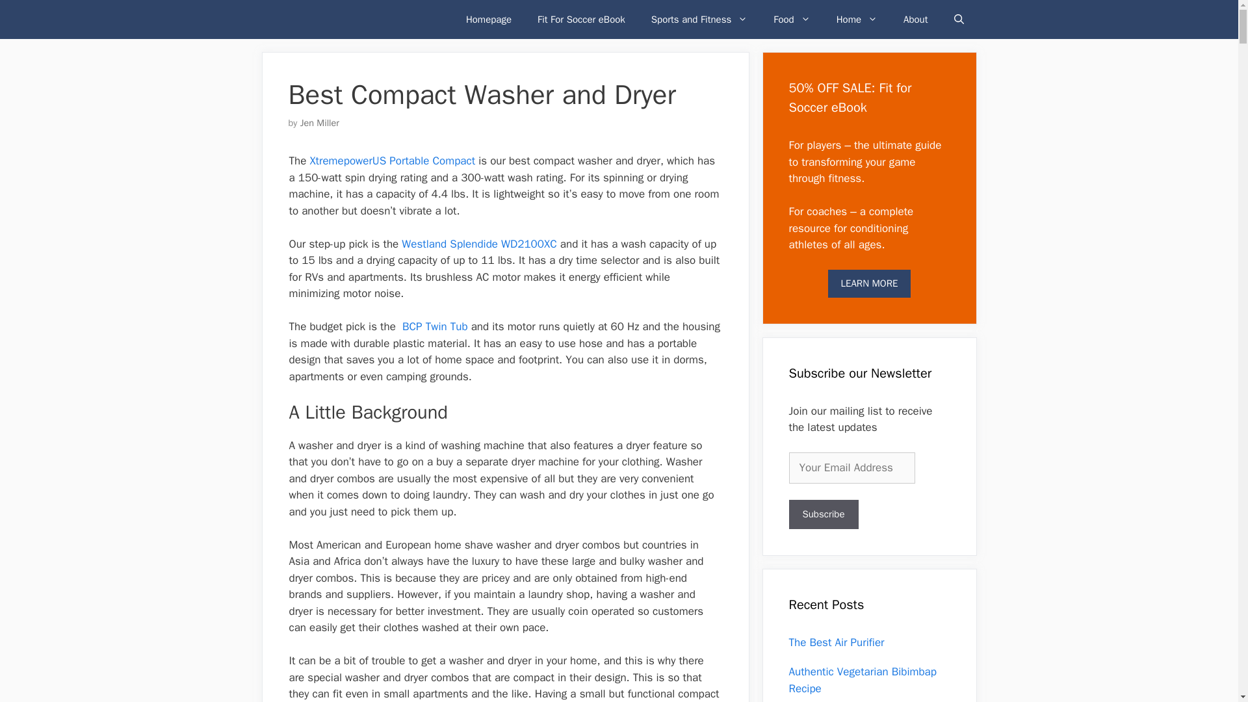  I want to click on Food, so click(791, 19).